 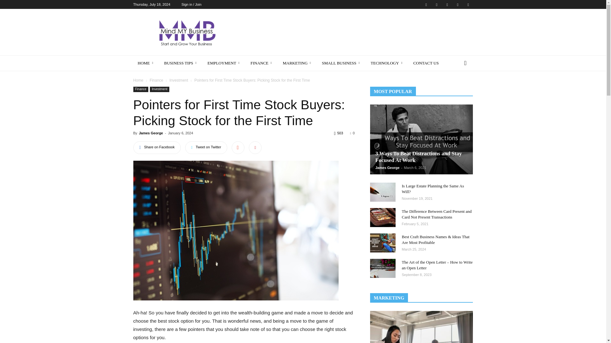 I want to click on Facebook, so click(x=426, y=4).